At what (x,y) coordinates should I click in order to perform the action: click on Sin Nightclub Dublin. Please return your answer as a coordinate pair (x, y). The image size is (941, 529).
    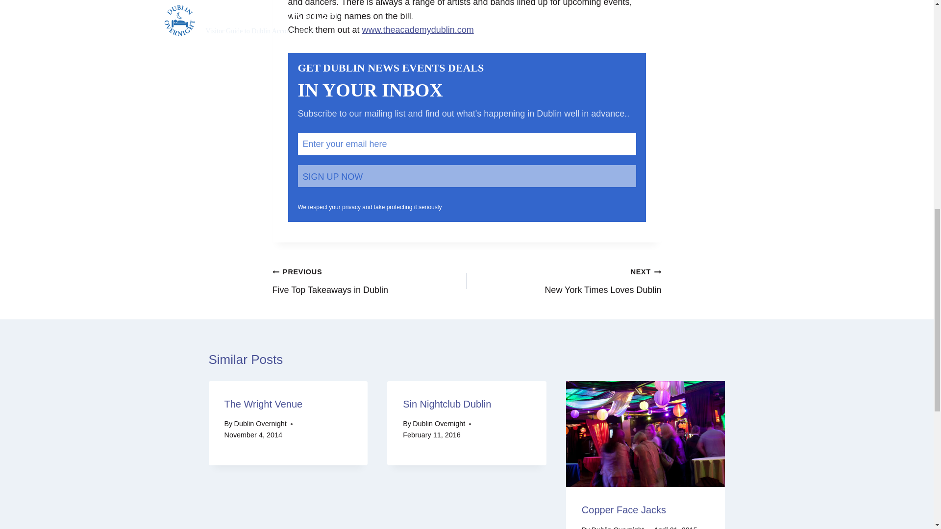
    Looking at the image, I should click on (447, 404).